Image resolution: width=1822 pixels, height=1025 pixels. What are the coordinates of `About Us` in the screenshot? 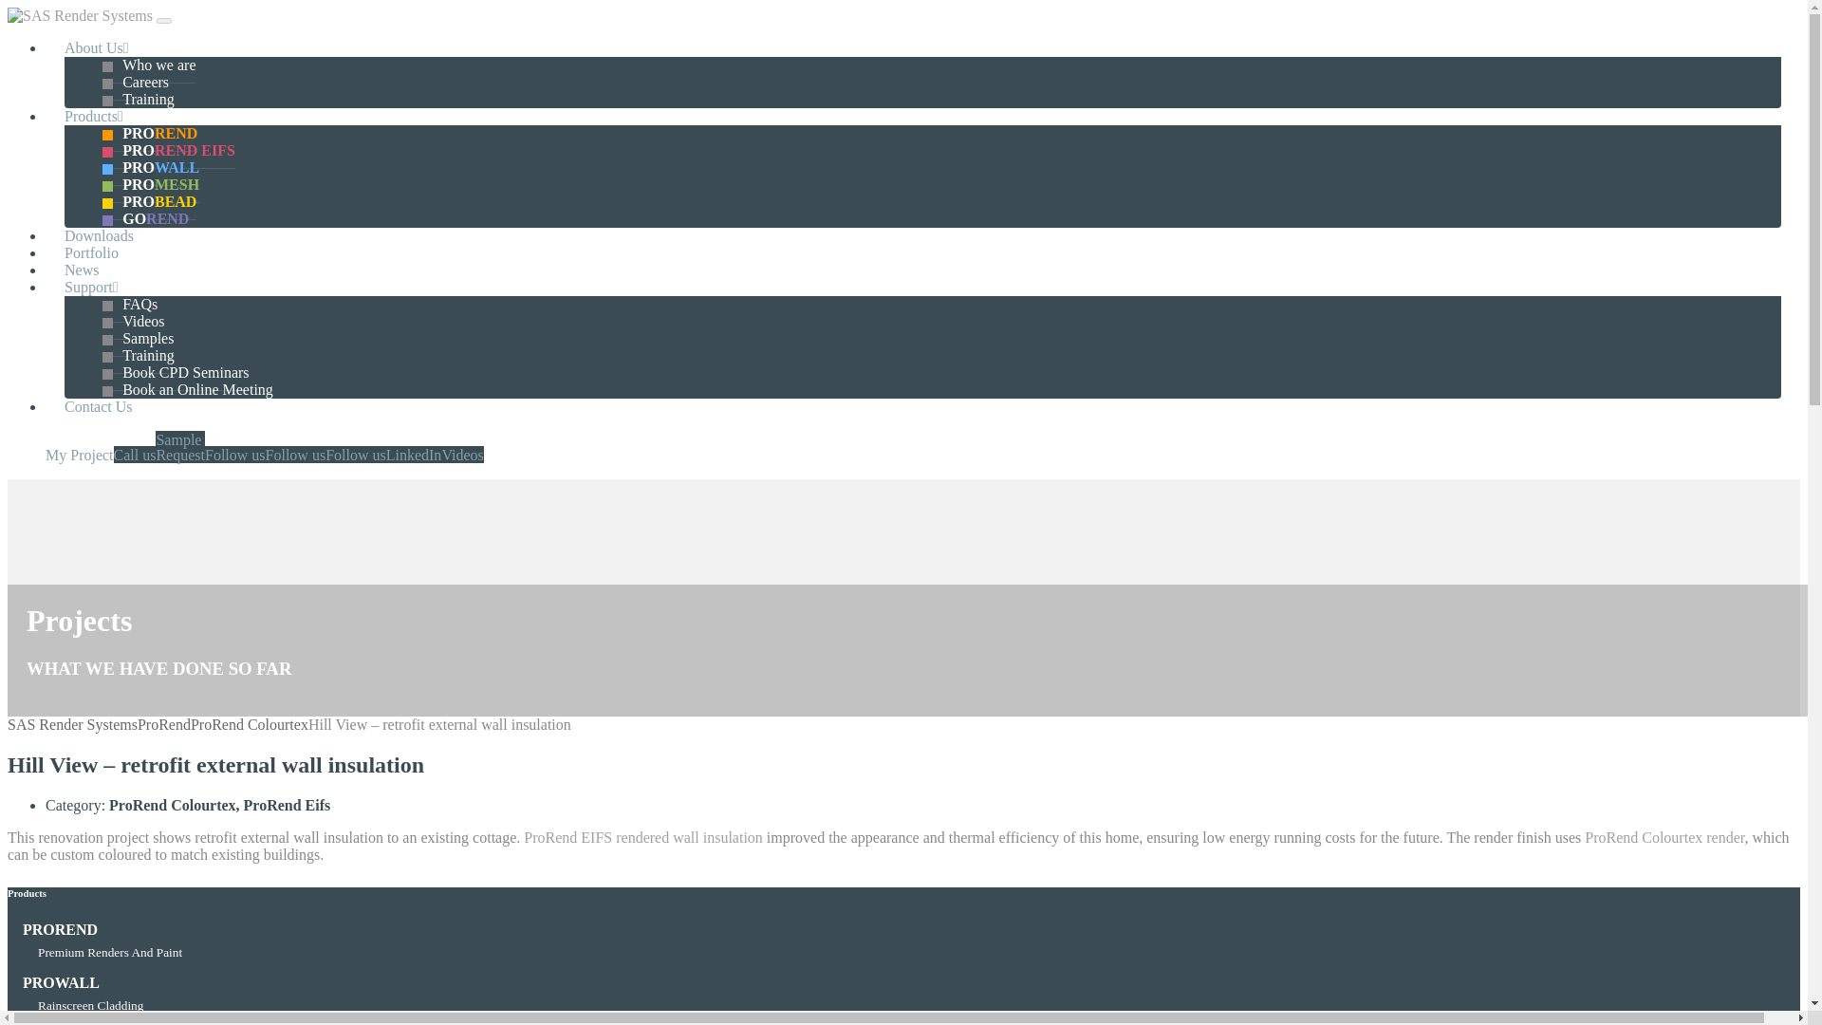 It's located at (97, 47).